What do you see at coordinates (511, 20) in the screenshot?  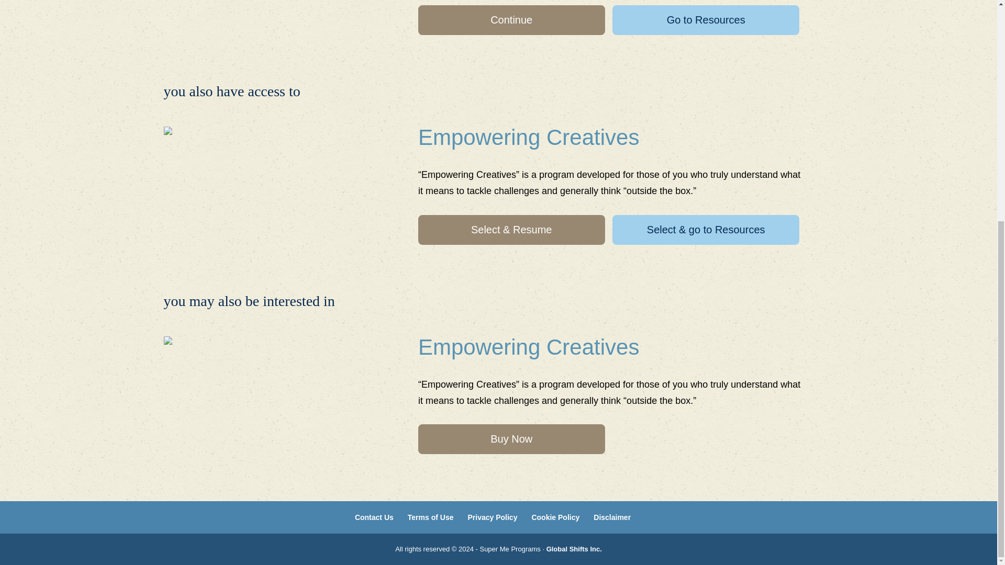 I see `Continue` at bounding box center [511, 20].